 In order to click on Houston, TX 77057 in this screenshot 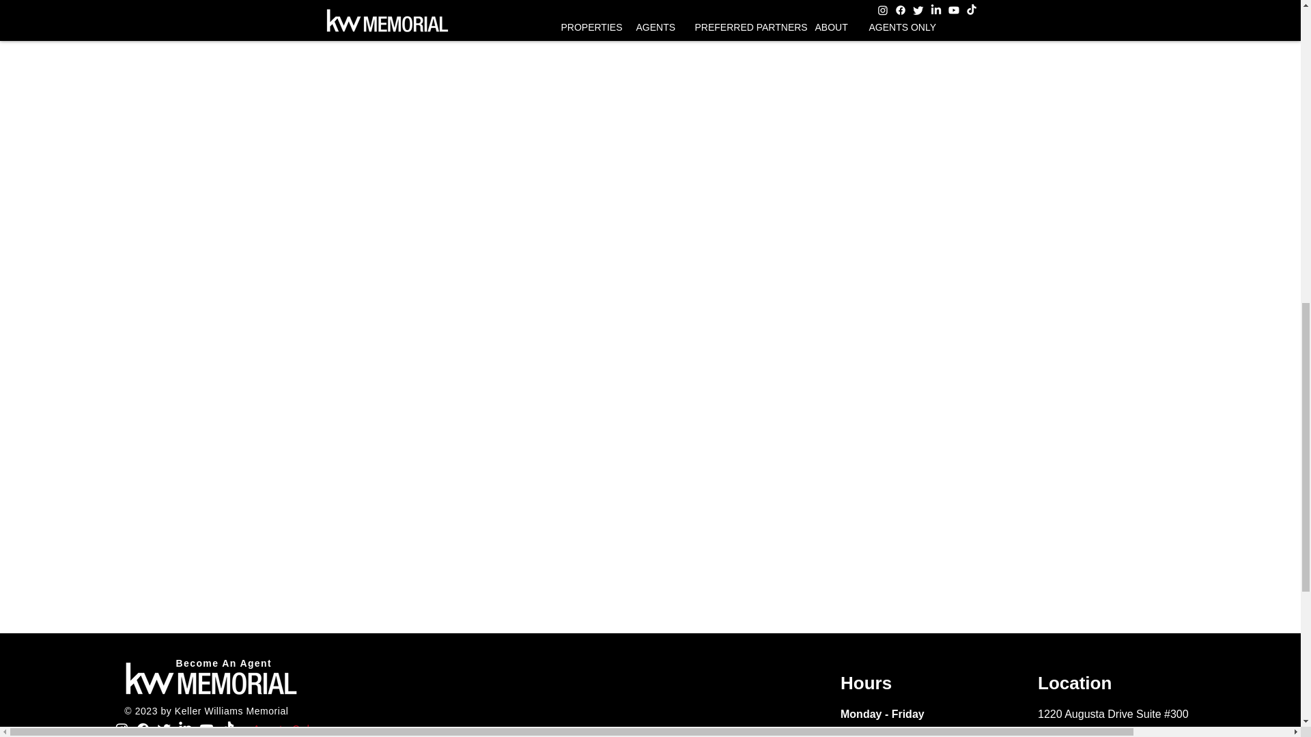, I will do `click(1085, 734)`.